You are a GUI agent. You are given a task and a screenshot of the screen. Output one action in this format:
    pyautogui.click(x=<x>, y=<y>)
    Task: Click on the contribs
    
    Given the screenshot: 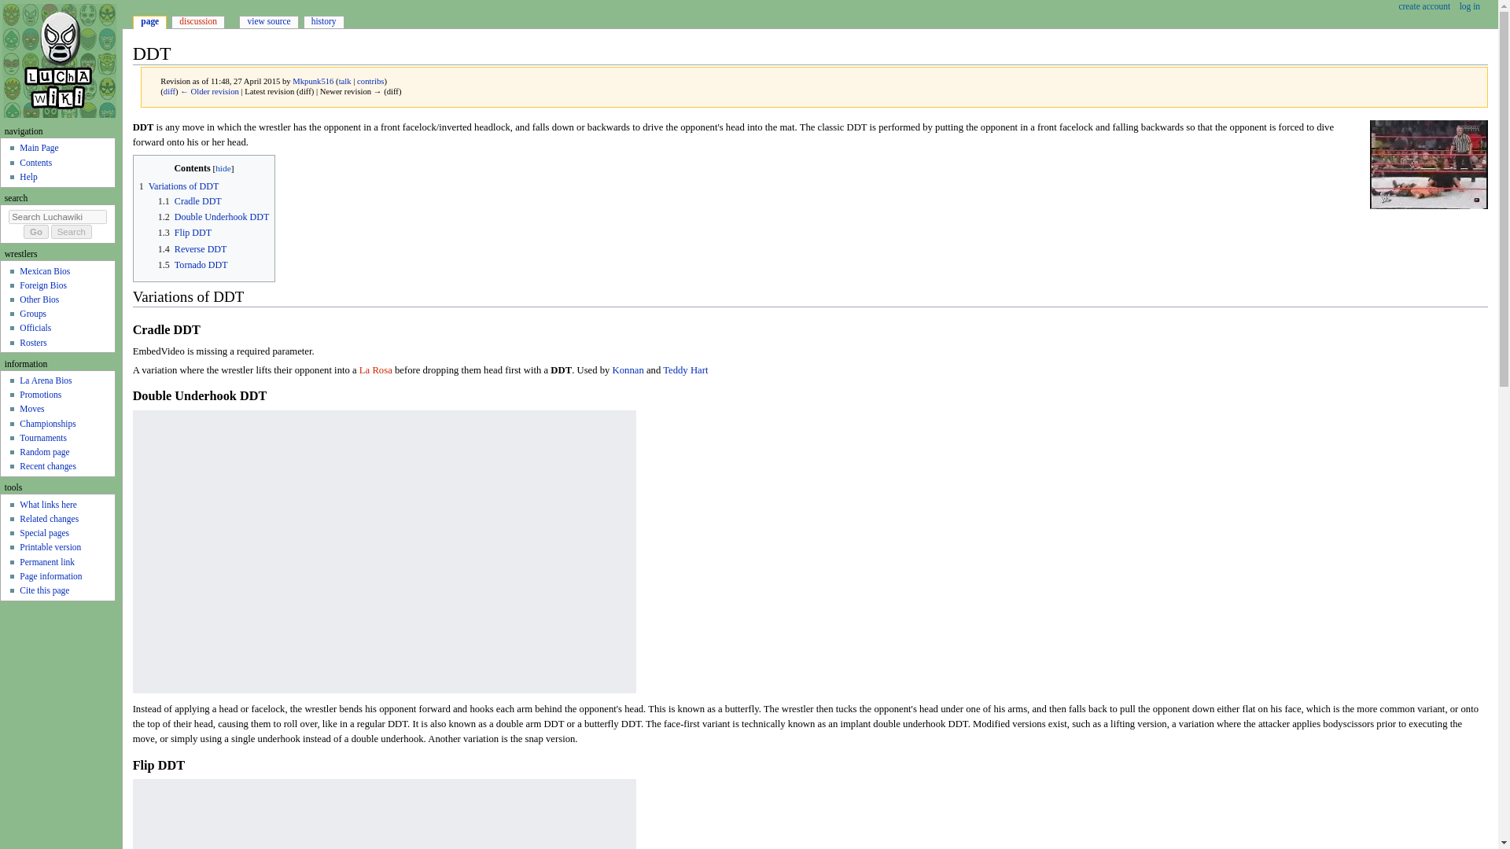 What is the action you would take?
    pyautogui.click(x=370, y=82)
    